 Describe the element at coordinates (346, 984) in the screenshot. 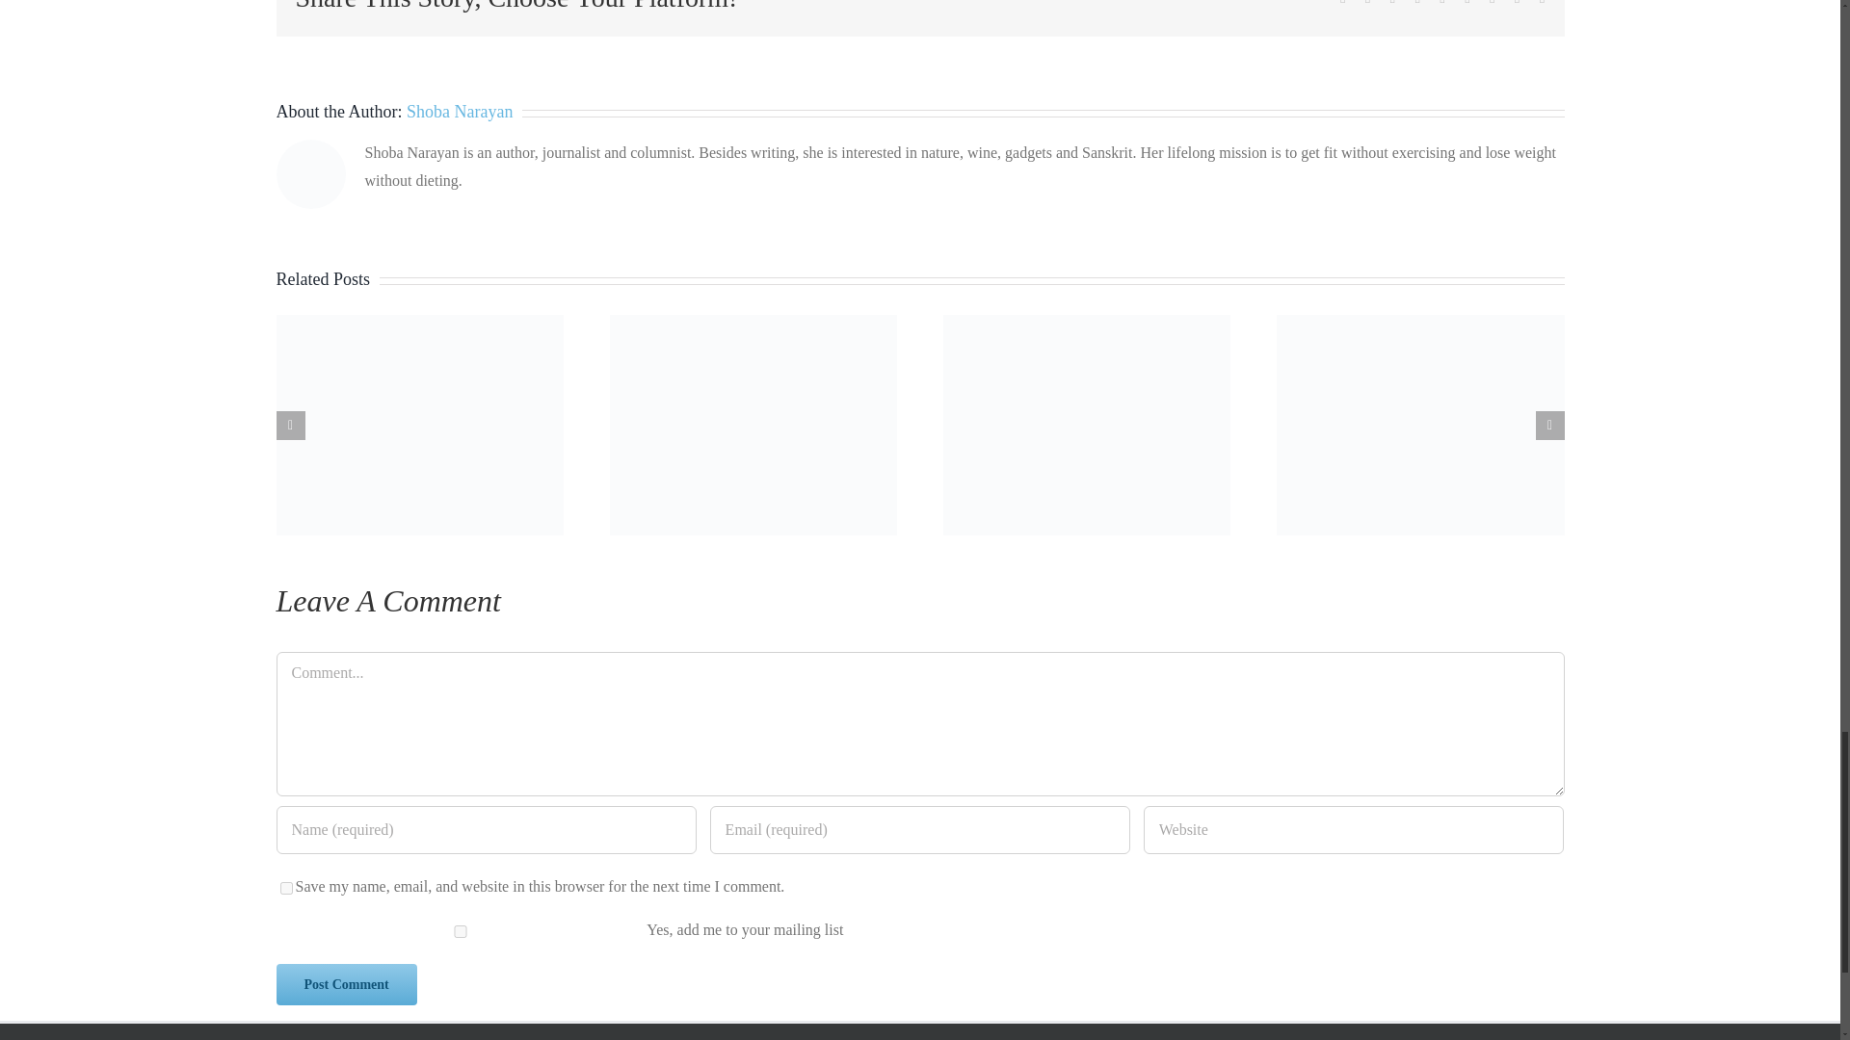

I see `Post Comment` at that location.